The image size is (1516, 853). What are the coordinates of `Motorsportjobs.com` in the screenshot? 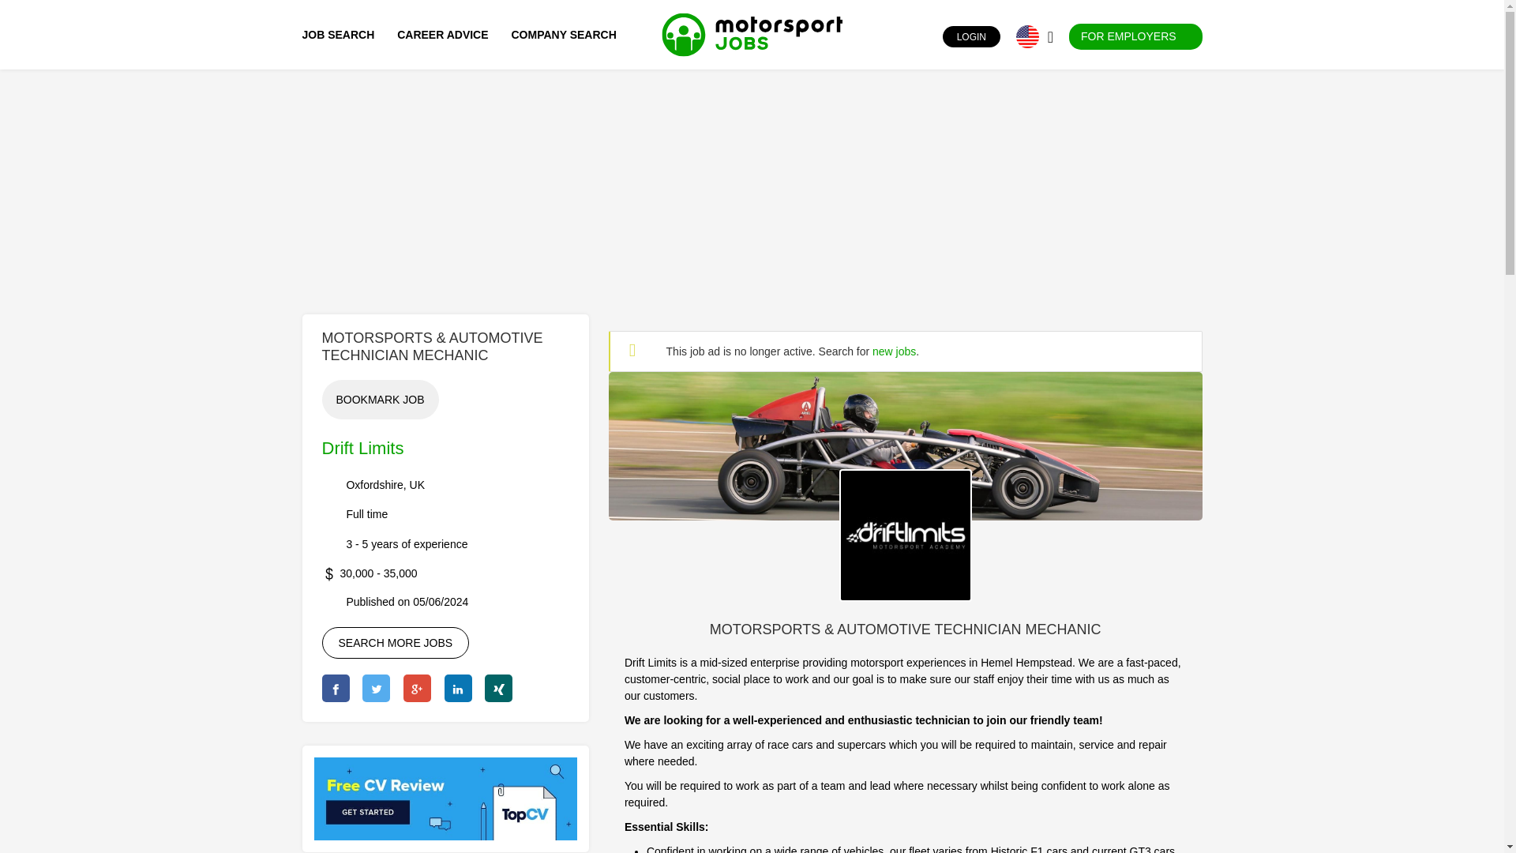 It's located at (752, 35).